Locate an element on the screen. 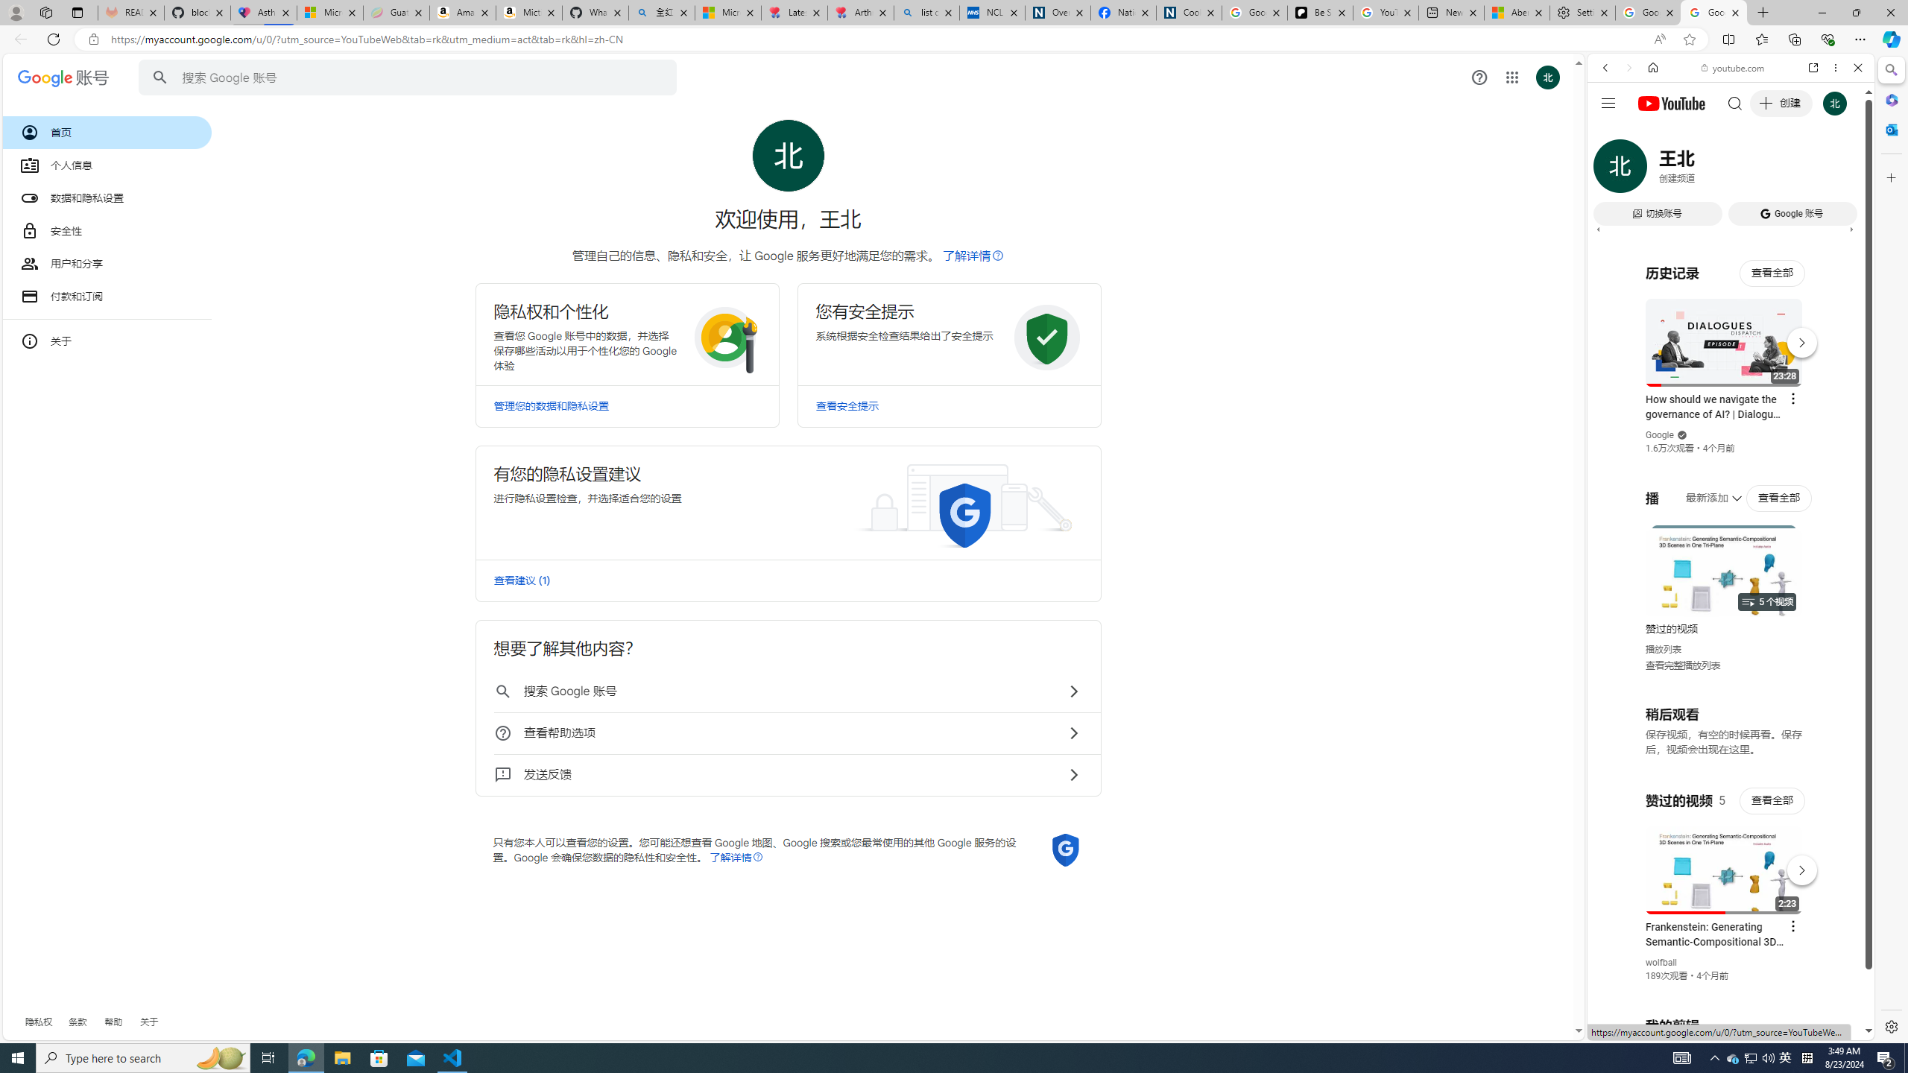  Music is located at coordinates (1731, 405).